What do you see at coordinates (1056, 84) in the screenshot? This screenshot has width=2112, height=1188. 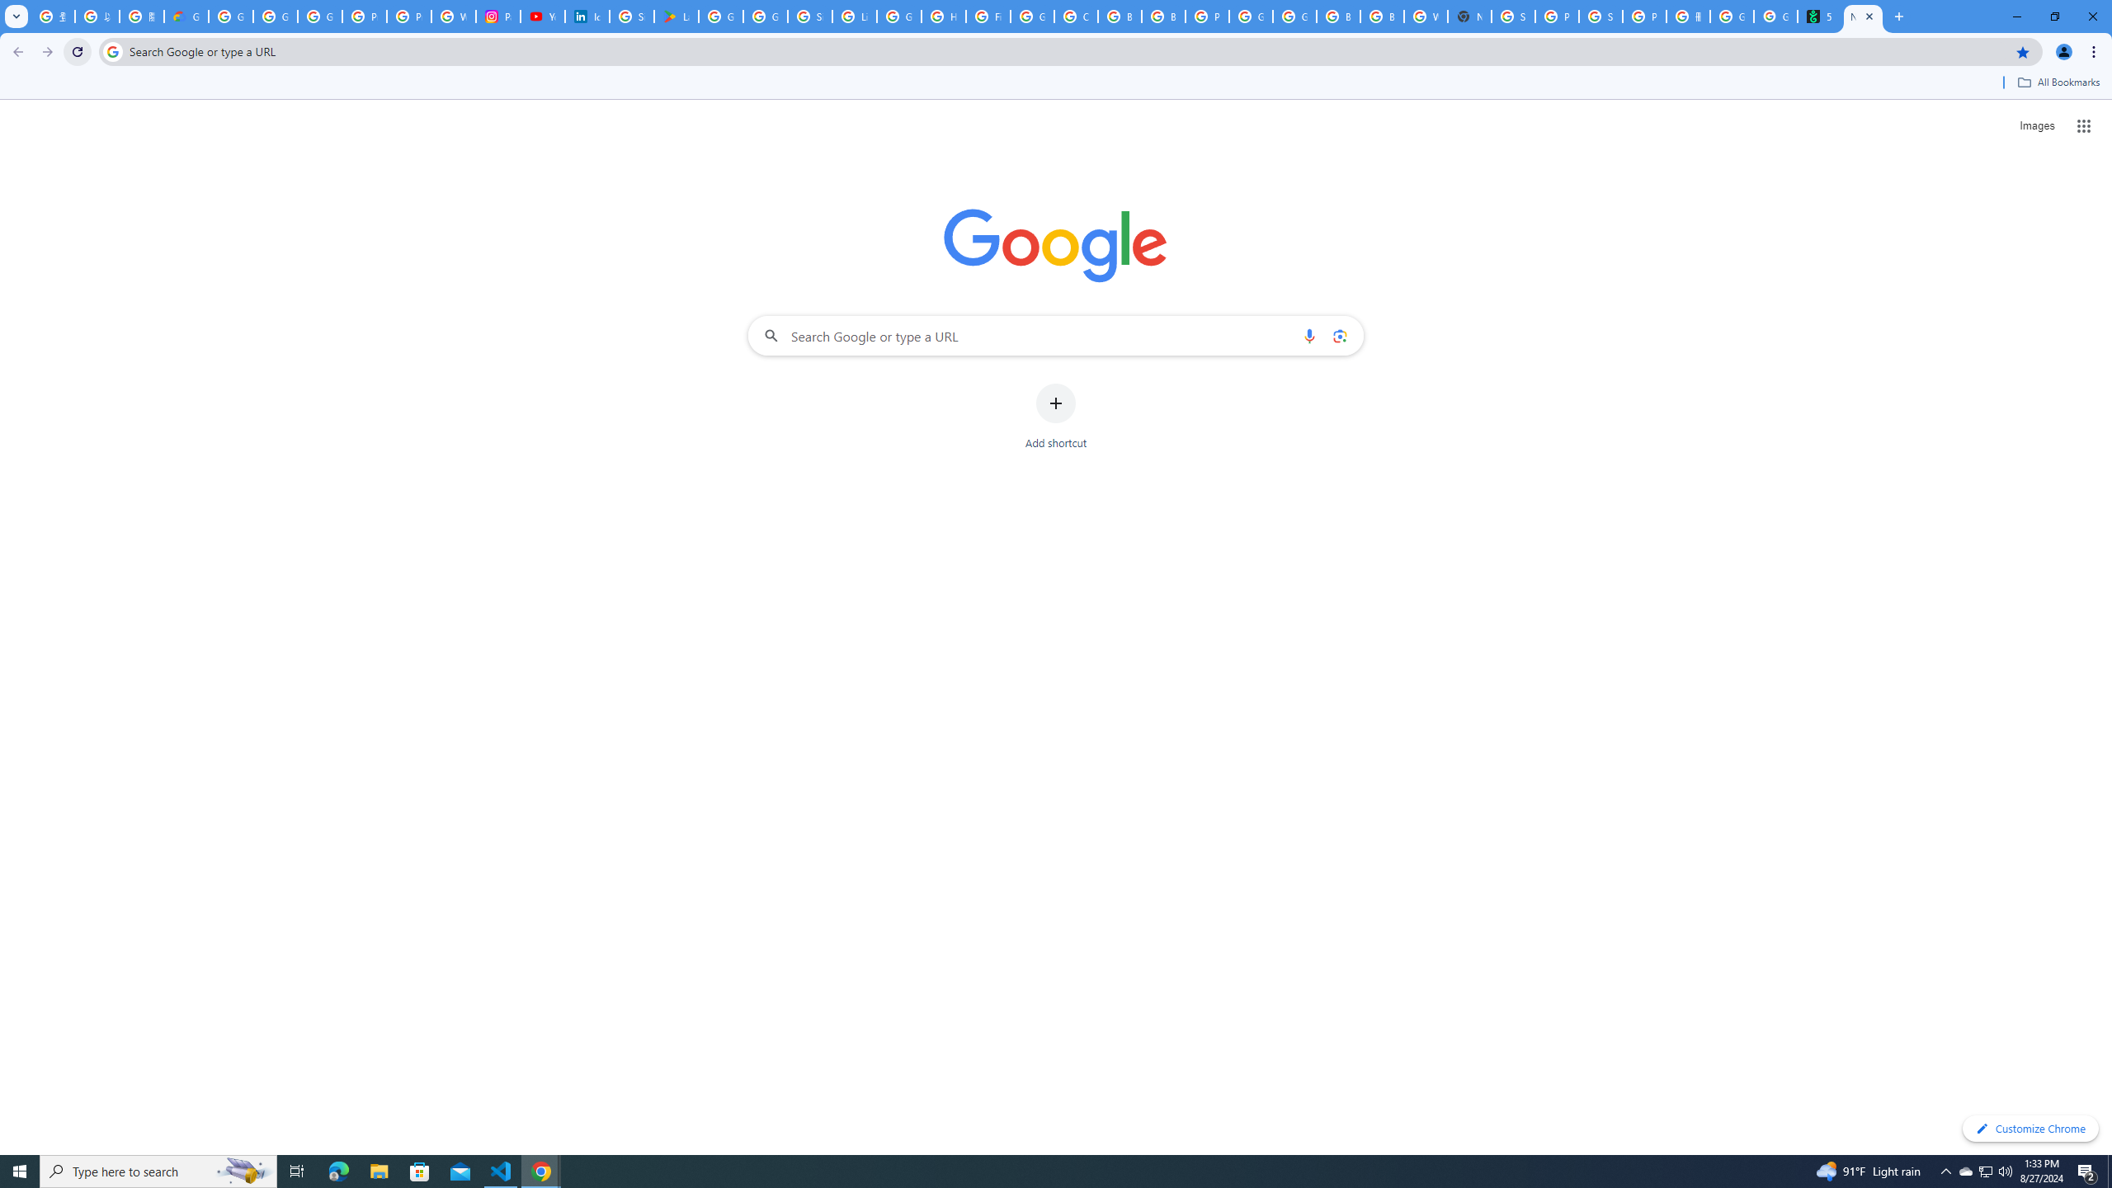 I see `Bookmarks` at bounding box center [1056, 84].